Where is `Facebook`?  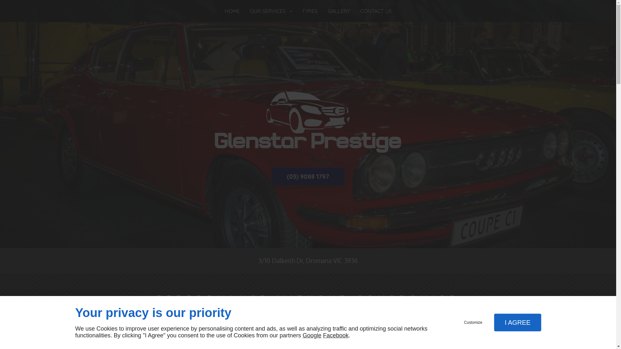 Facebook is located at coordinates (336, 335).